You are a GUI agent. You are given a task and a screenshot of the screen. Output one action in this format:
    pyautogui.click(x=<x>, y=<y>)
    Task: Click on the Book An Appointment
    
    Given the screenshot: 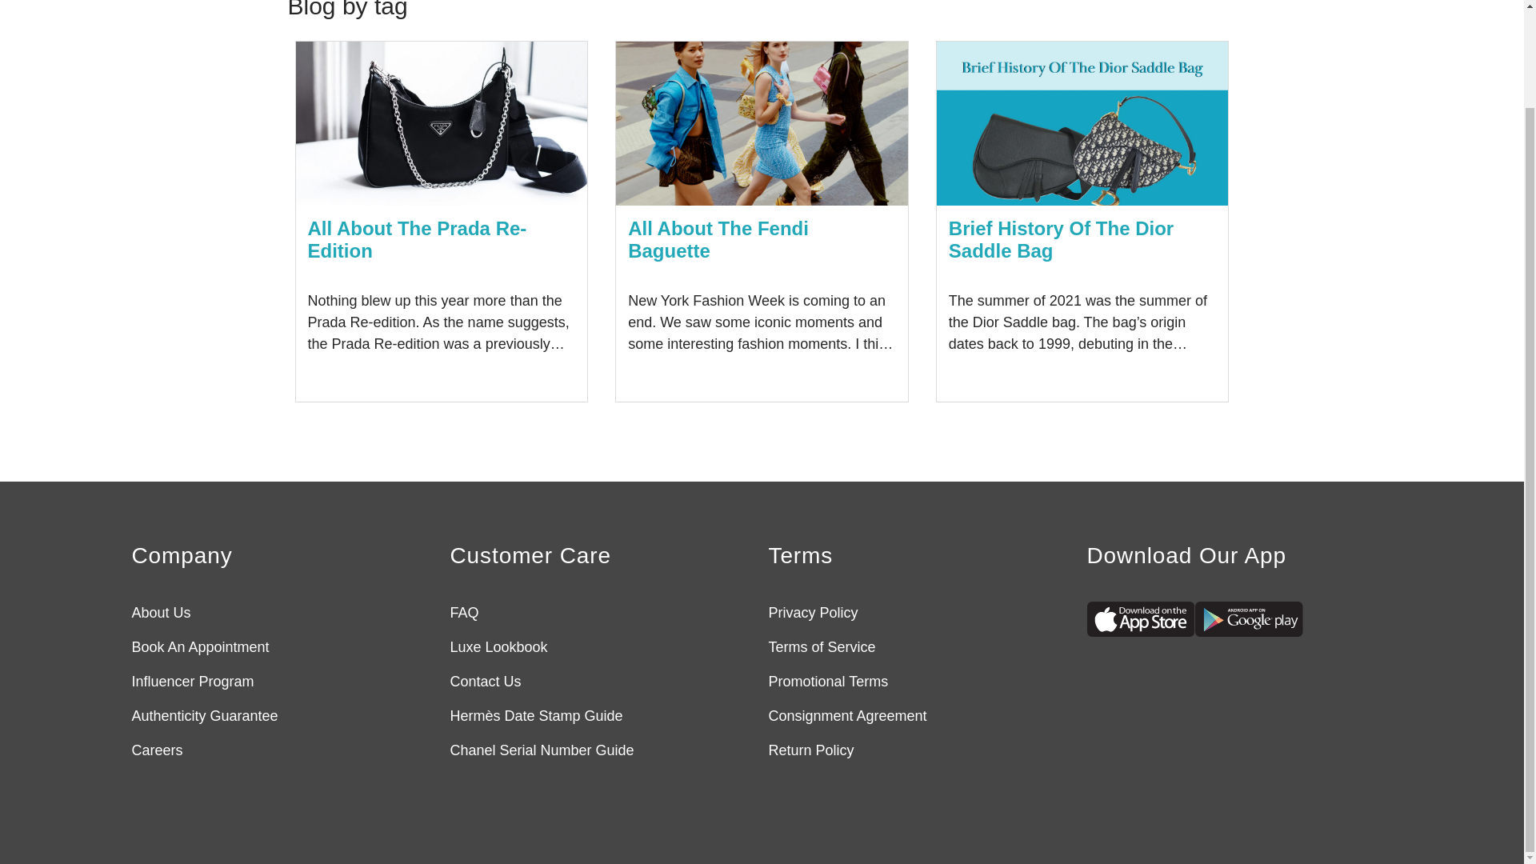 What is the action you would take?
    pyautogui.click(x=200, y=646)
    